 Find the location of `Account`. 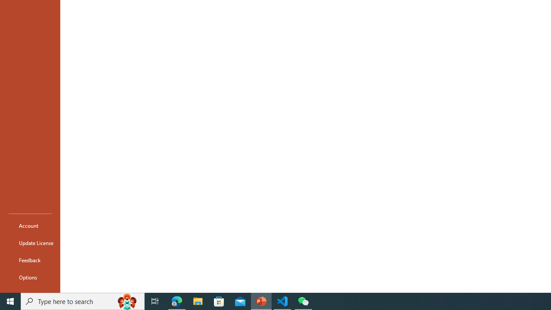

Account is located at coordinates (30, 226).